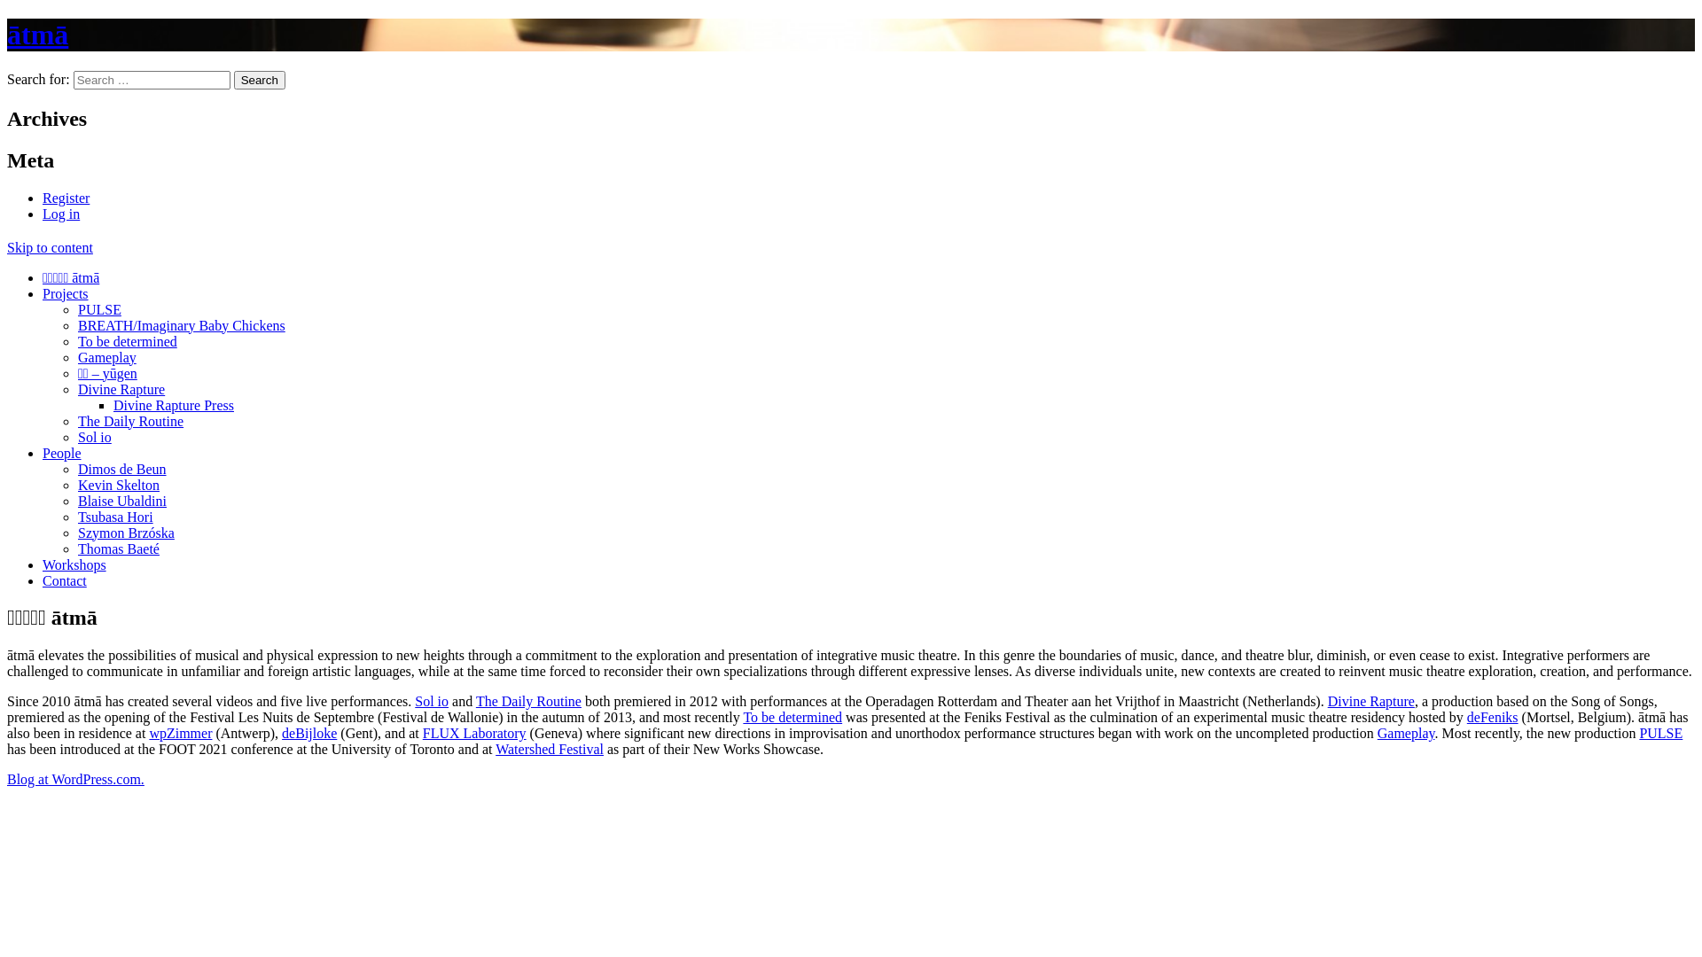  Describe the element at coordinates (432, 702) in the screenshot. I see `Sol io` at that location.